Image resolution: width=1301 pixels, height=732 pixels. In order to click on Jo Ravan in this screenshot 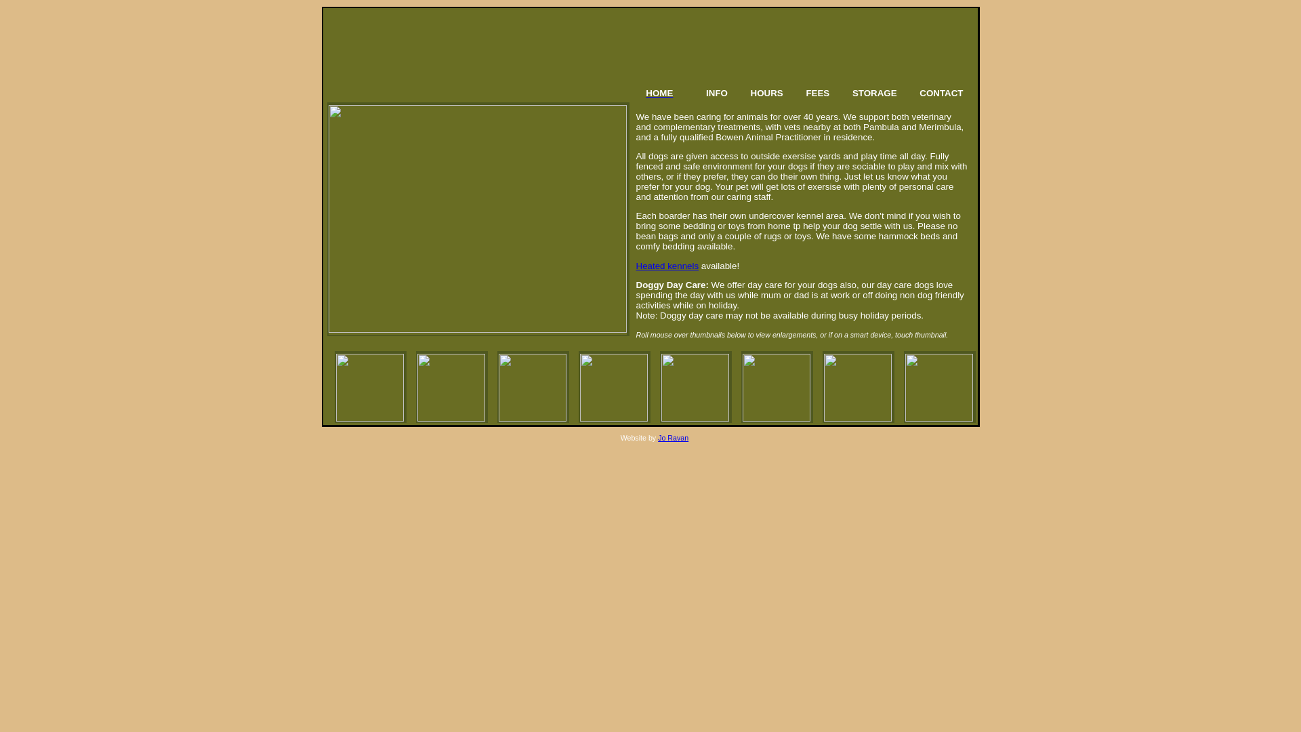, I will do `click(674, 438)`.